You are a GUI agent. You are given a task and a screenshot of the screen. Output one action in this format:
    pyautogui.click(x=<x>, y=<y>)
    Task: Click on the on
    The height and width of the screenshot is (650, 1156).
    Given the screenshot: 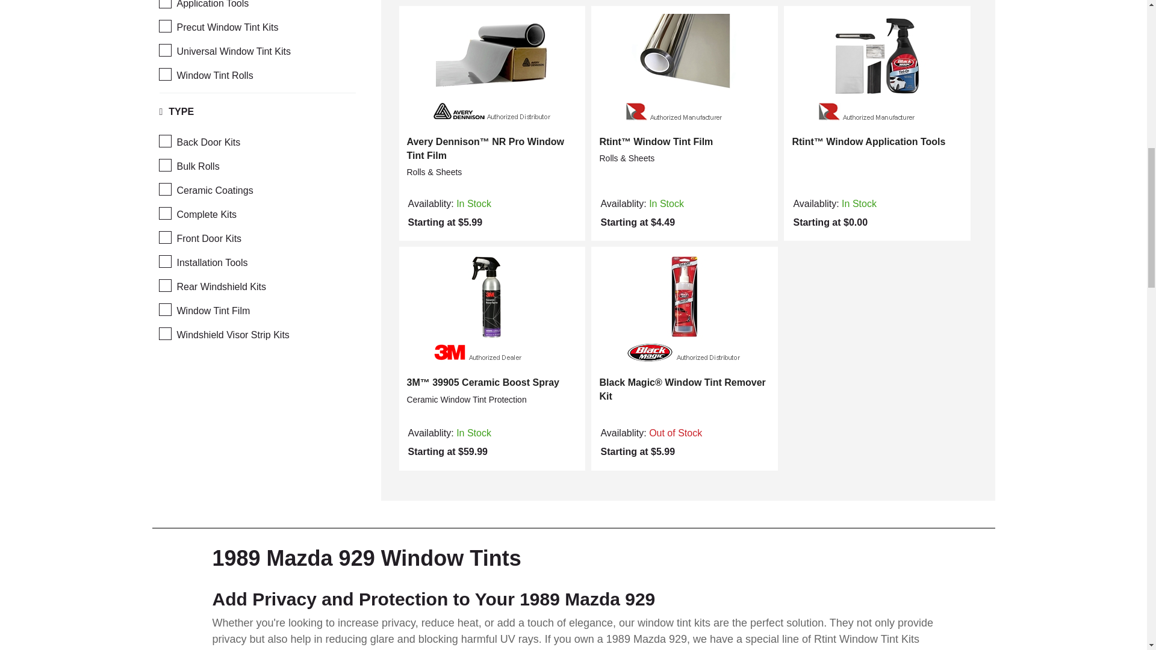 What is the action you would take?
    pyautogui.click(x=164, y=237)
    